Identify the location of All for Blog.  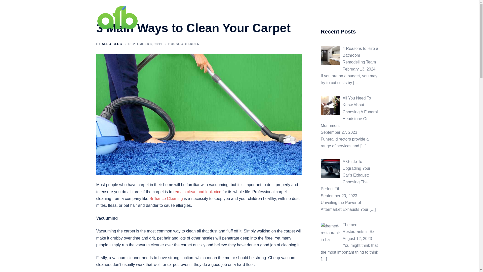
(117, 17).